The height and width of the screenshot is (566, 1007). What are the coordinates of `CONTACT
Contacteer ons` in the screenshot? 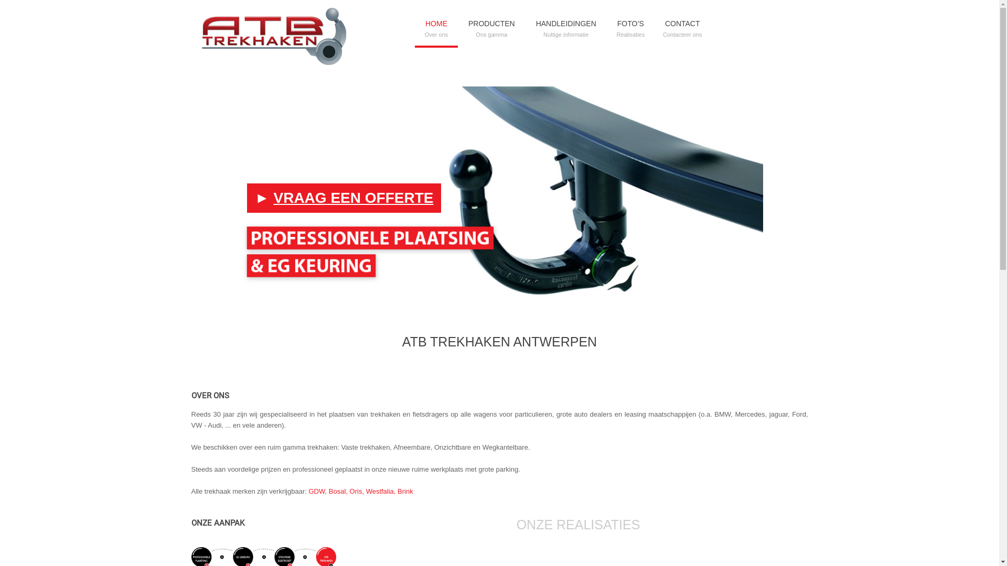 It's located at (683, 23).